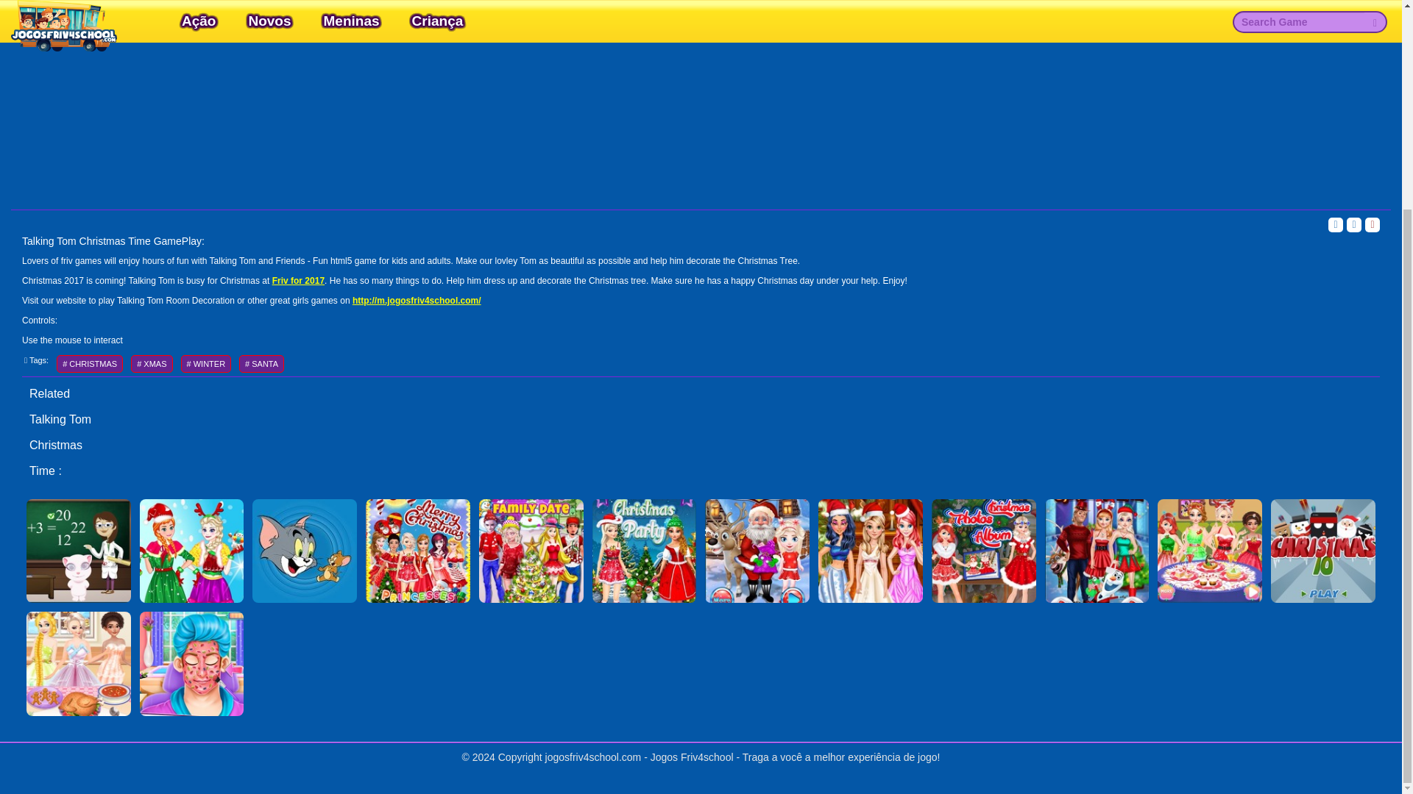 Image resolution: width=1413 pixels, height=794 pixels. I want to click on Friv for 2017, so click(299, 280).